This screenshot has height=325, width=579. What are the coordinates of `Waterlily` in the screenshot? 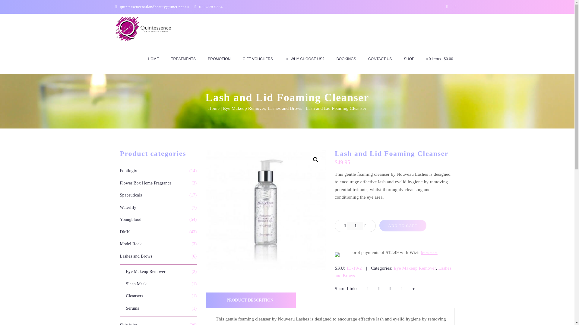 It's located at (128, 207).